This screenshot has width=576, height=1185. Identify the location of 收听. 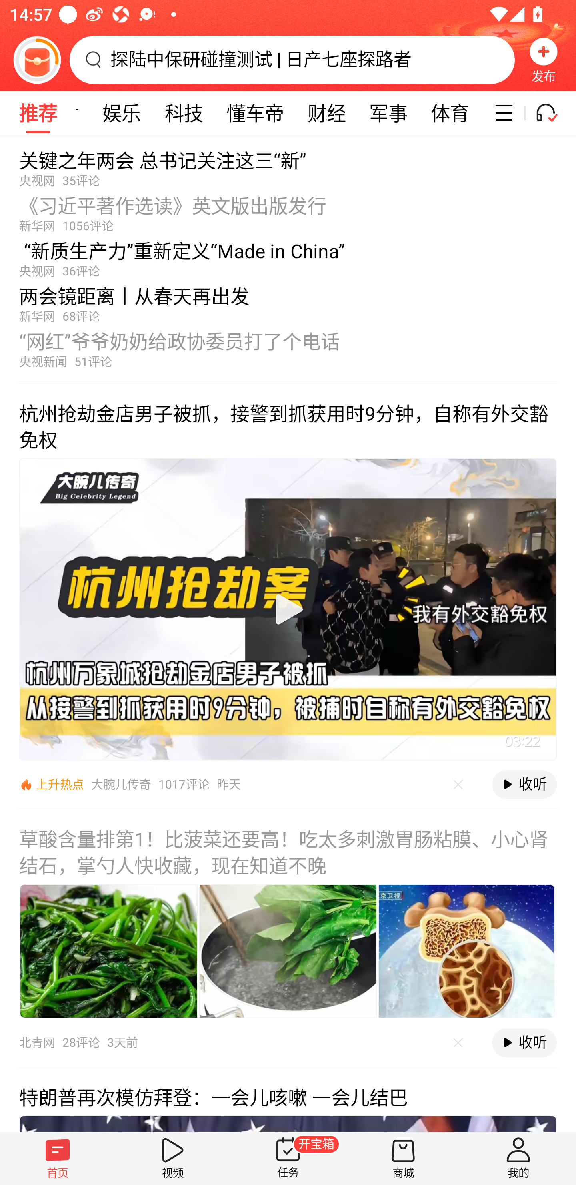
(524, 1042).